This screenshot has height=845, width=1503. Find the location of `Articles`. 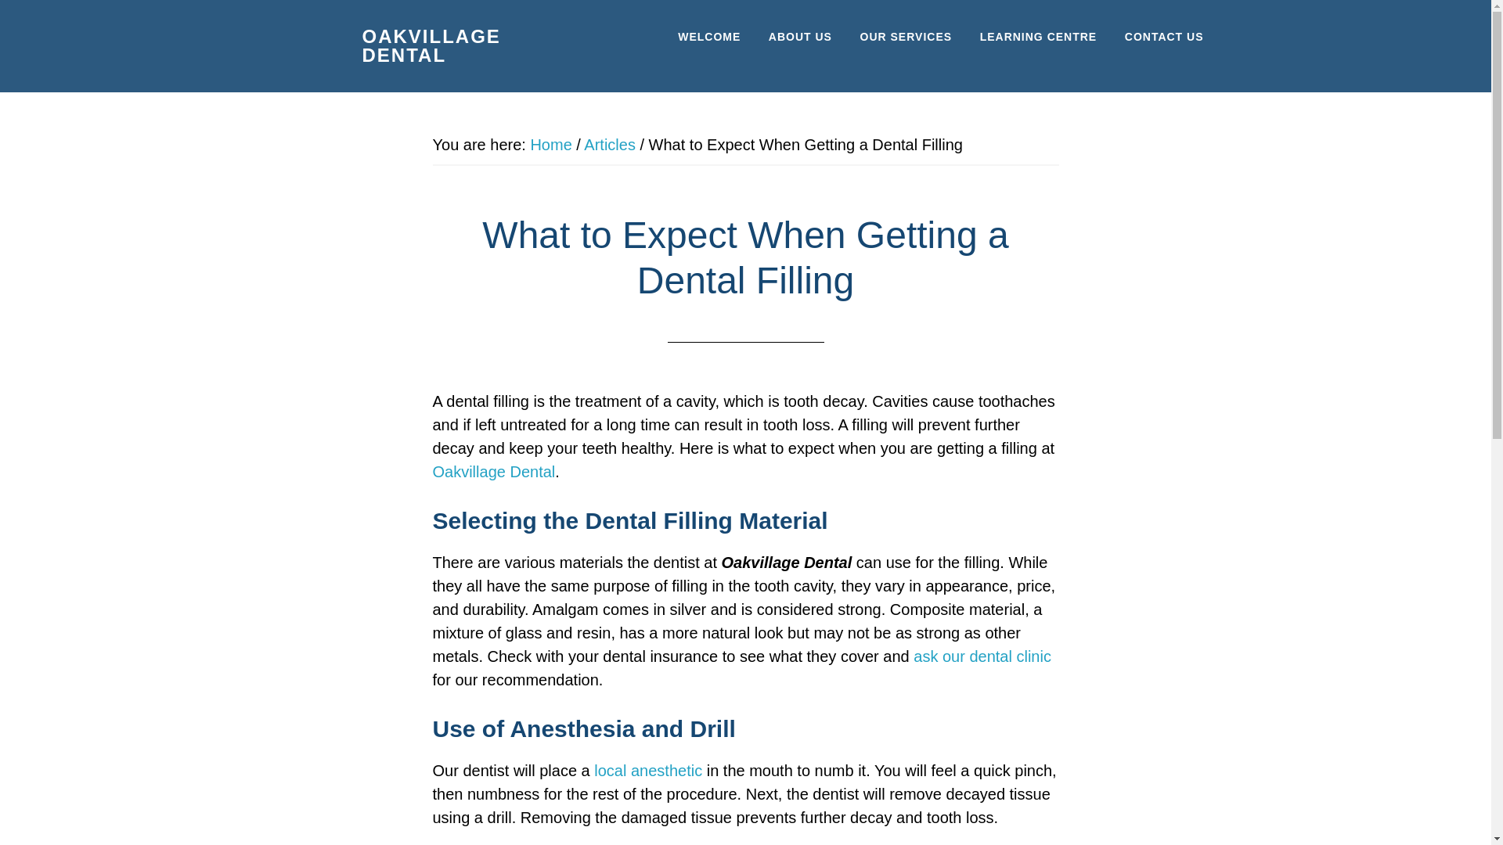

Articles is located at coordinates (610, 144).